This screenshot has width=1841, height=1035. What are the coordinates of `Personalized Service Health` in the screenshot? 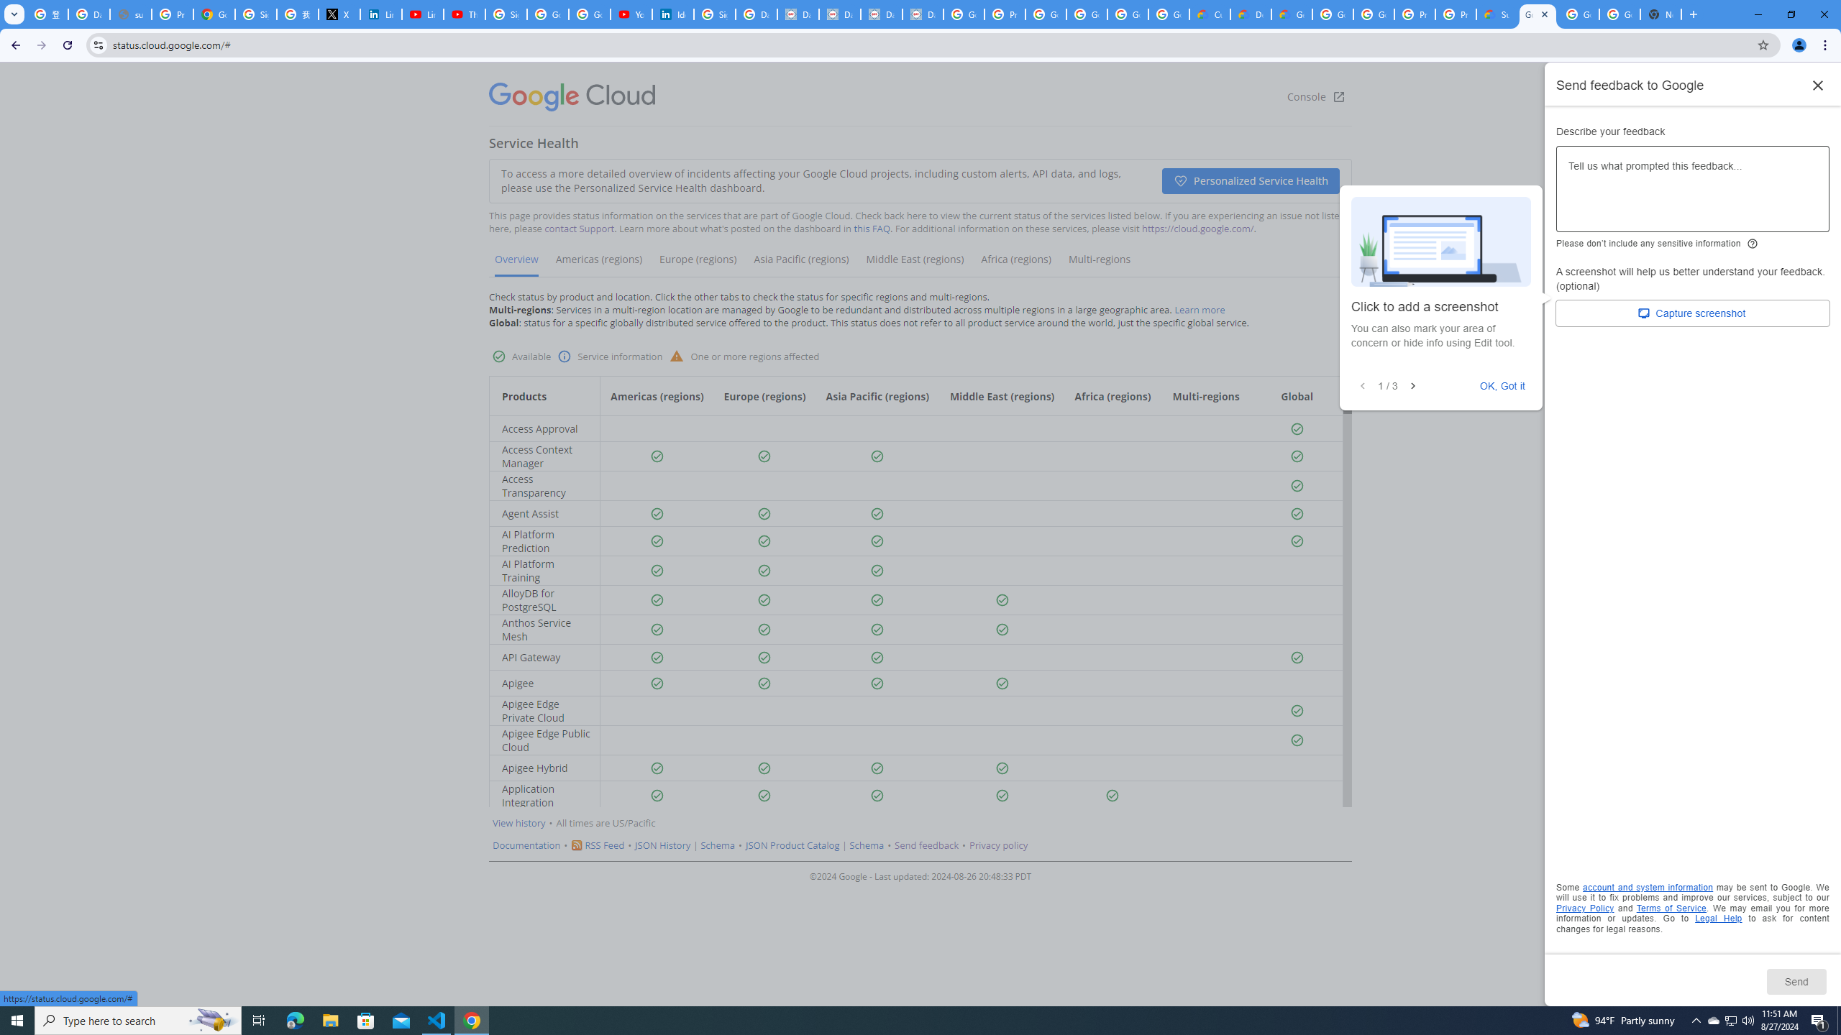 It's located at (1251, 181).